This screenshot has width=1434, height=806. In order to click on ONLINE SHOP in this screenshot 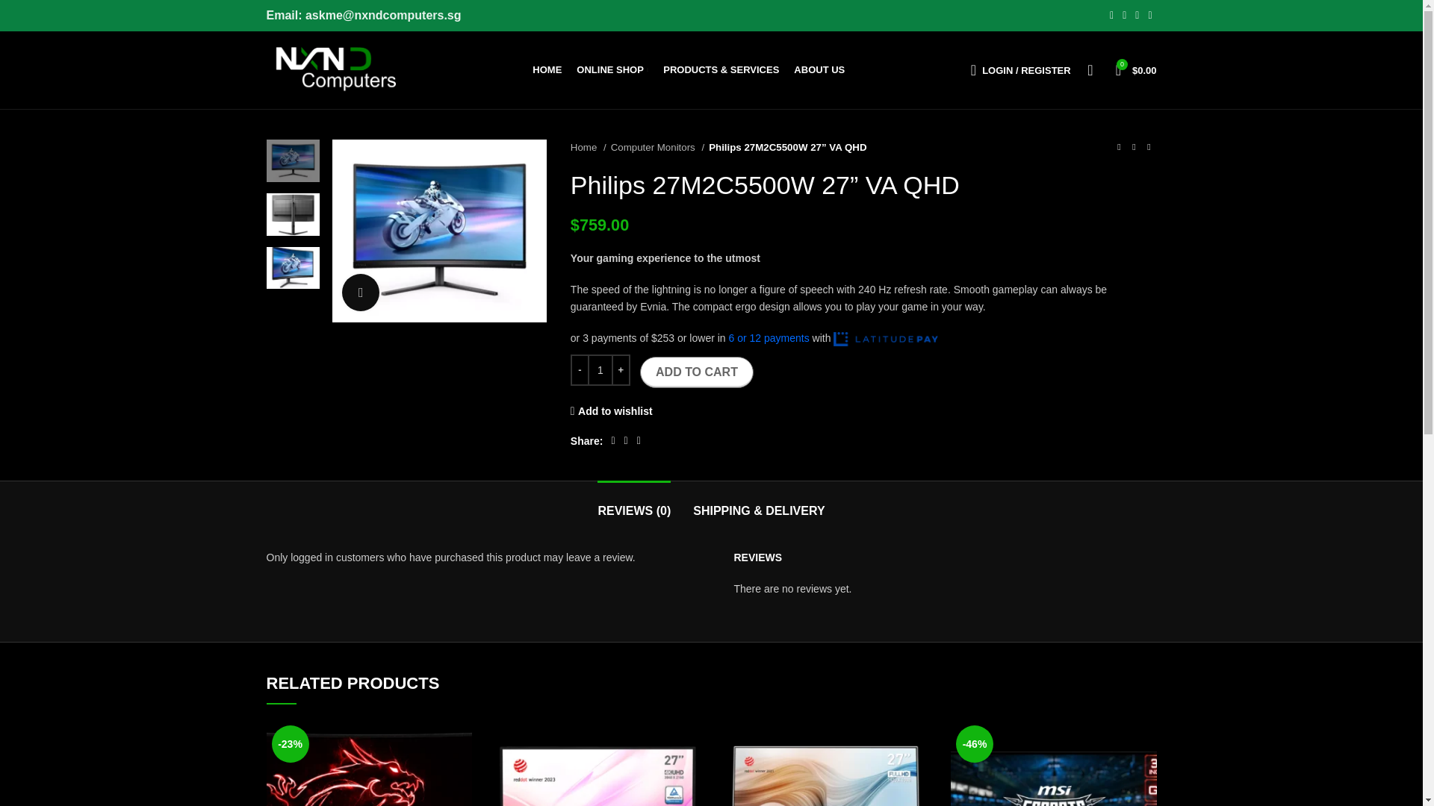, I will do `click(612, 70)`.